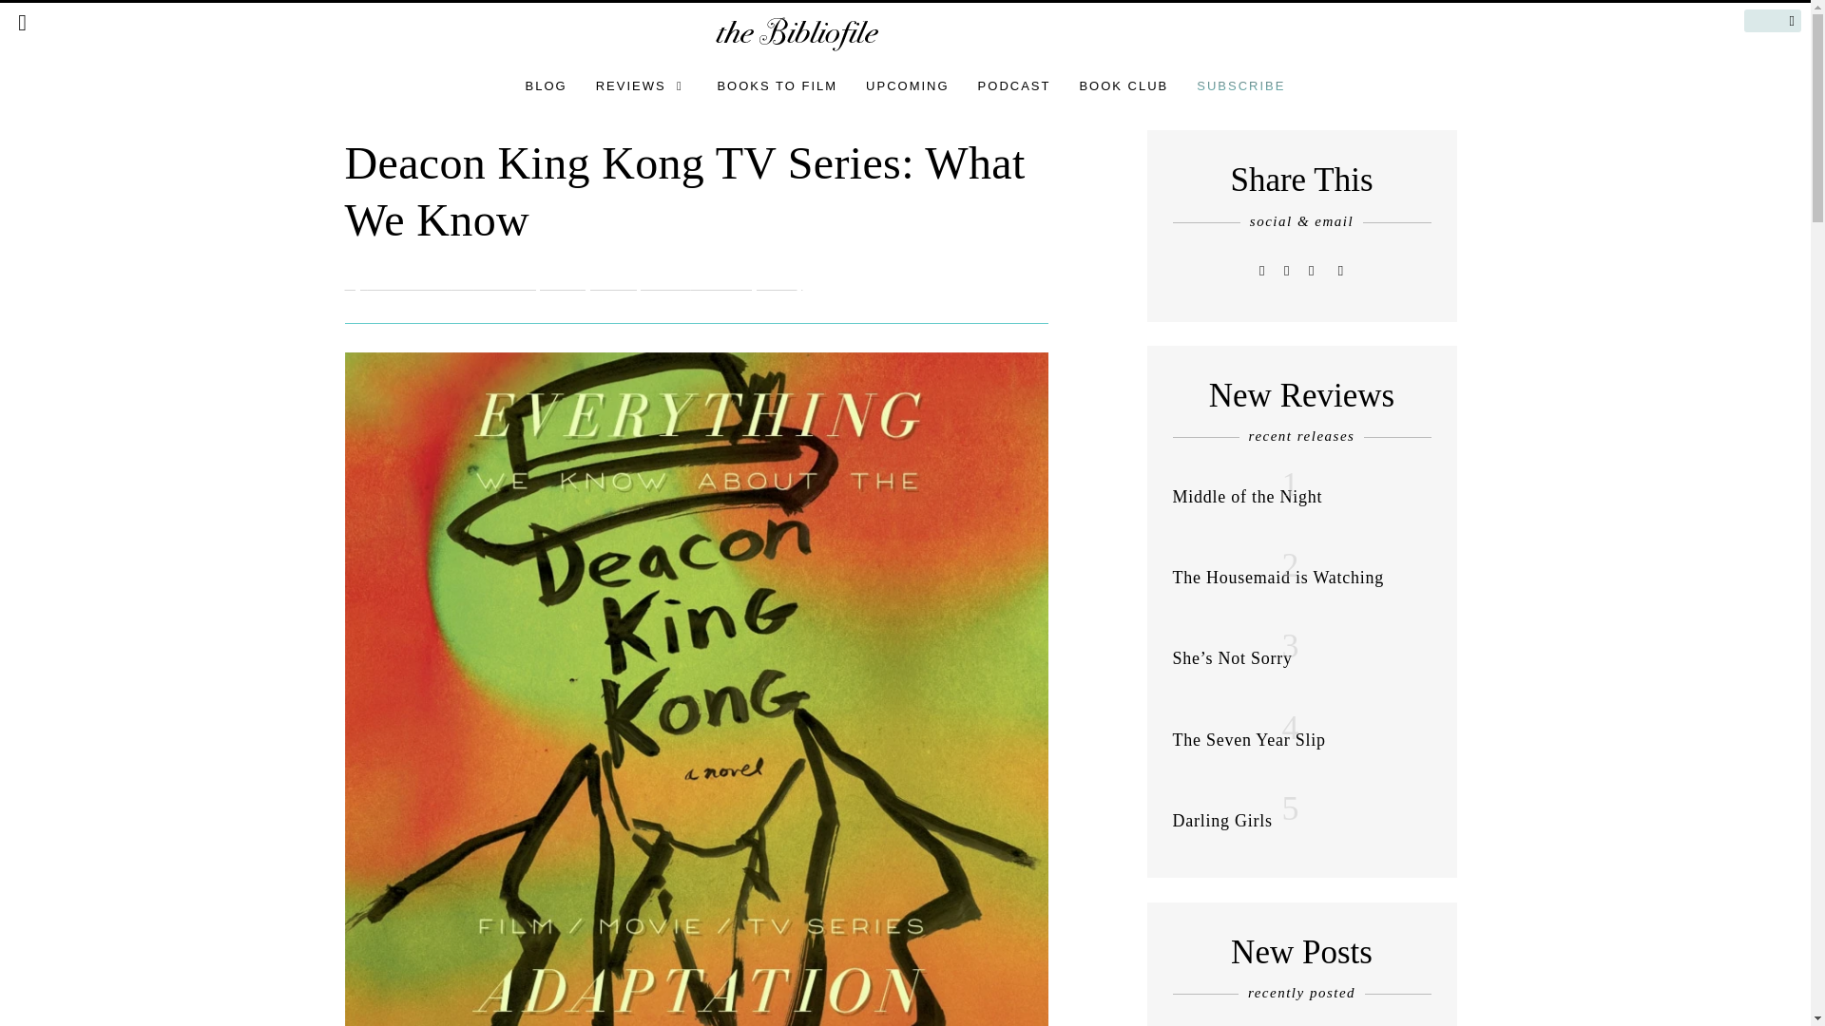 Image resolution: width=1825 pixels, height=1026 pixels. What do you see at coordinates (1222, 821) in the screenshot?
I see `Darling Girls` at bounding box center [1222, 821].